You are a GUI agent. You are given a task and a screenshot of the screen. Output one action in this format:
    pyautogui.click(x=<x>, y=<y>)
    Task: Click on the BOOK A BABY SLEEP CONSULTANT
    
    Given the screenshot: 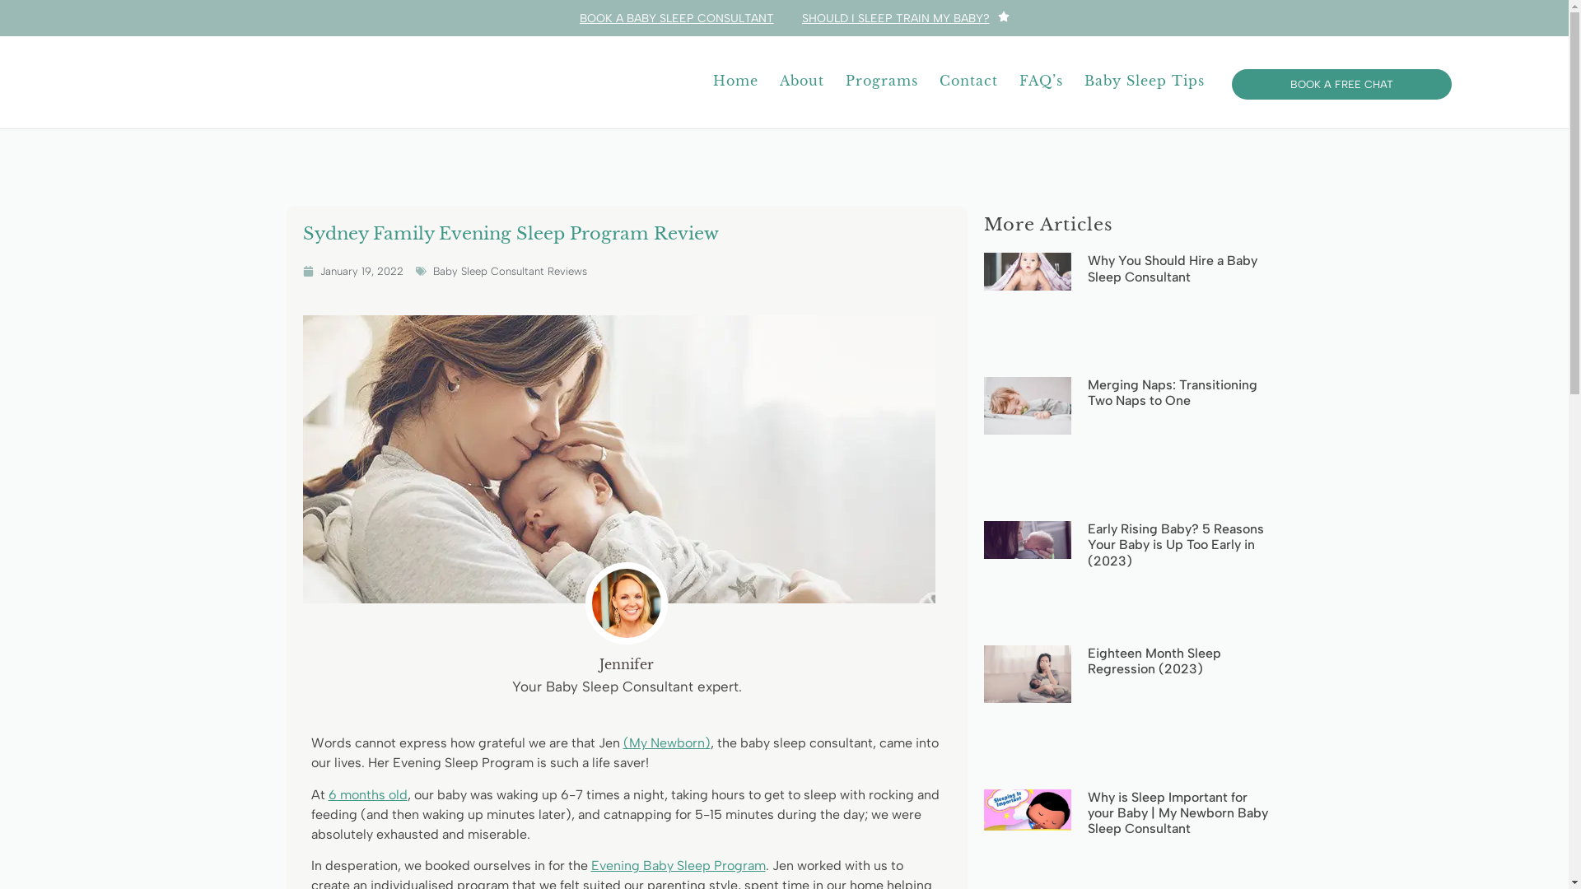 What is the action you would take?
    pyautogui.click(x=677, y=18)
    